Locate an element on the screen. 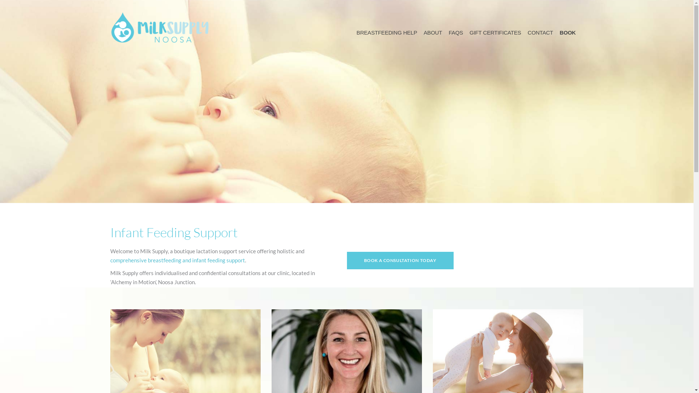 The height and width of the screenshot is (393, 699). BREASTFEEDING HELP is located at coordinates (387, 33).